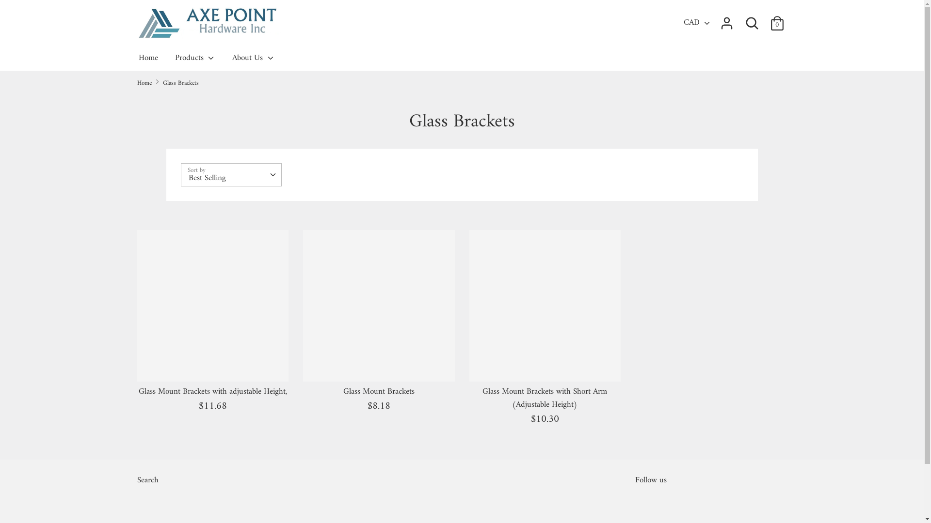 The width and height of the screenshot is (931, 523). Describe the element at coordinates (752, 23) in the screenshot. I see `Search` at that location.